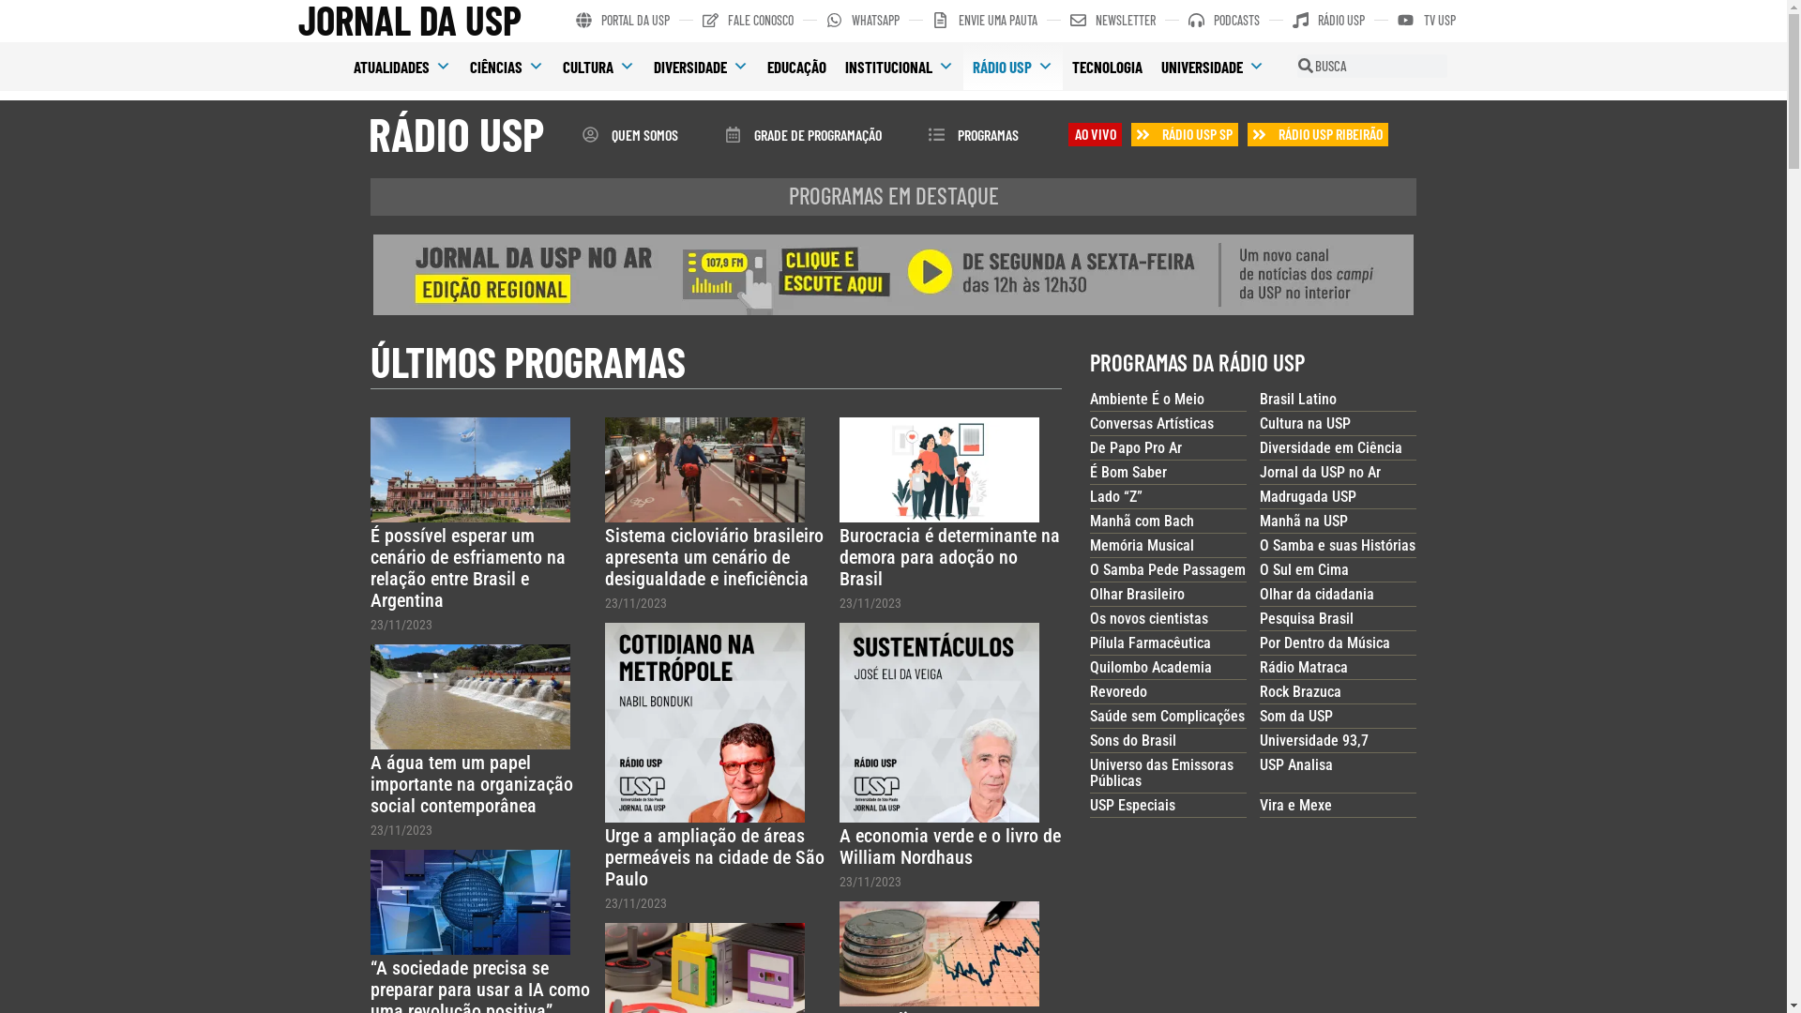 Image resolution: width=1801 pixels, height=1013 pixels. What do you see at coordinates (1296, 717) in the screenshot?
I see `Som da USP` at bounding box center [1296, 717].